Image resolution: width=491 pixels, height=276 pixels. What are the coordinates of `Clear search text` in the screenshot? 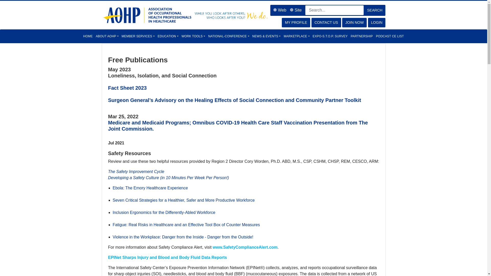 It's located at (358, 19).